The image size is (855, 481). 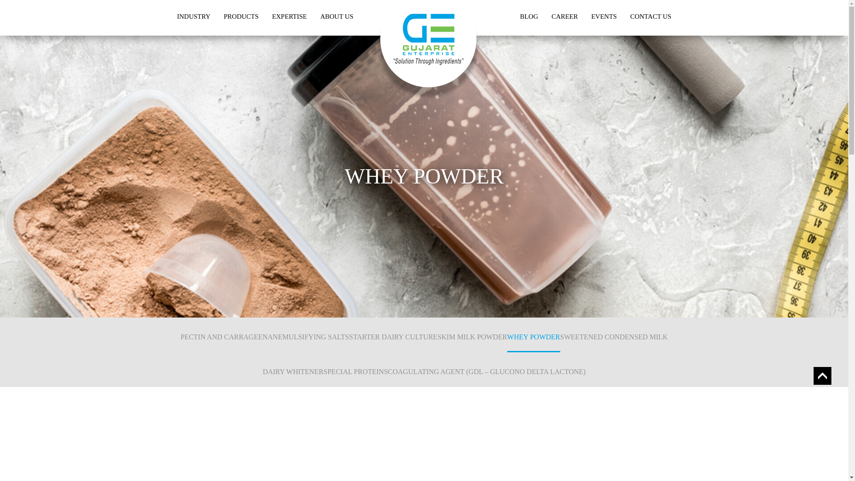 I want to click on CAREER, so click(x=565, y=16).